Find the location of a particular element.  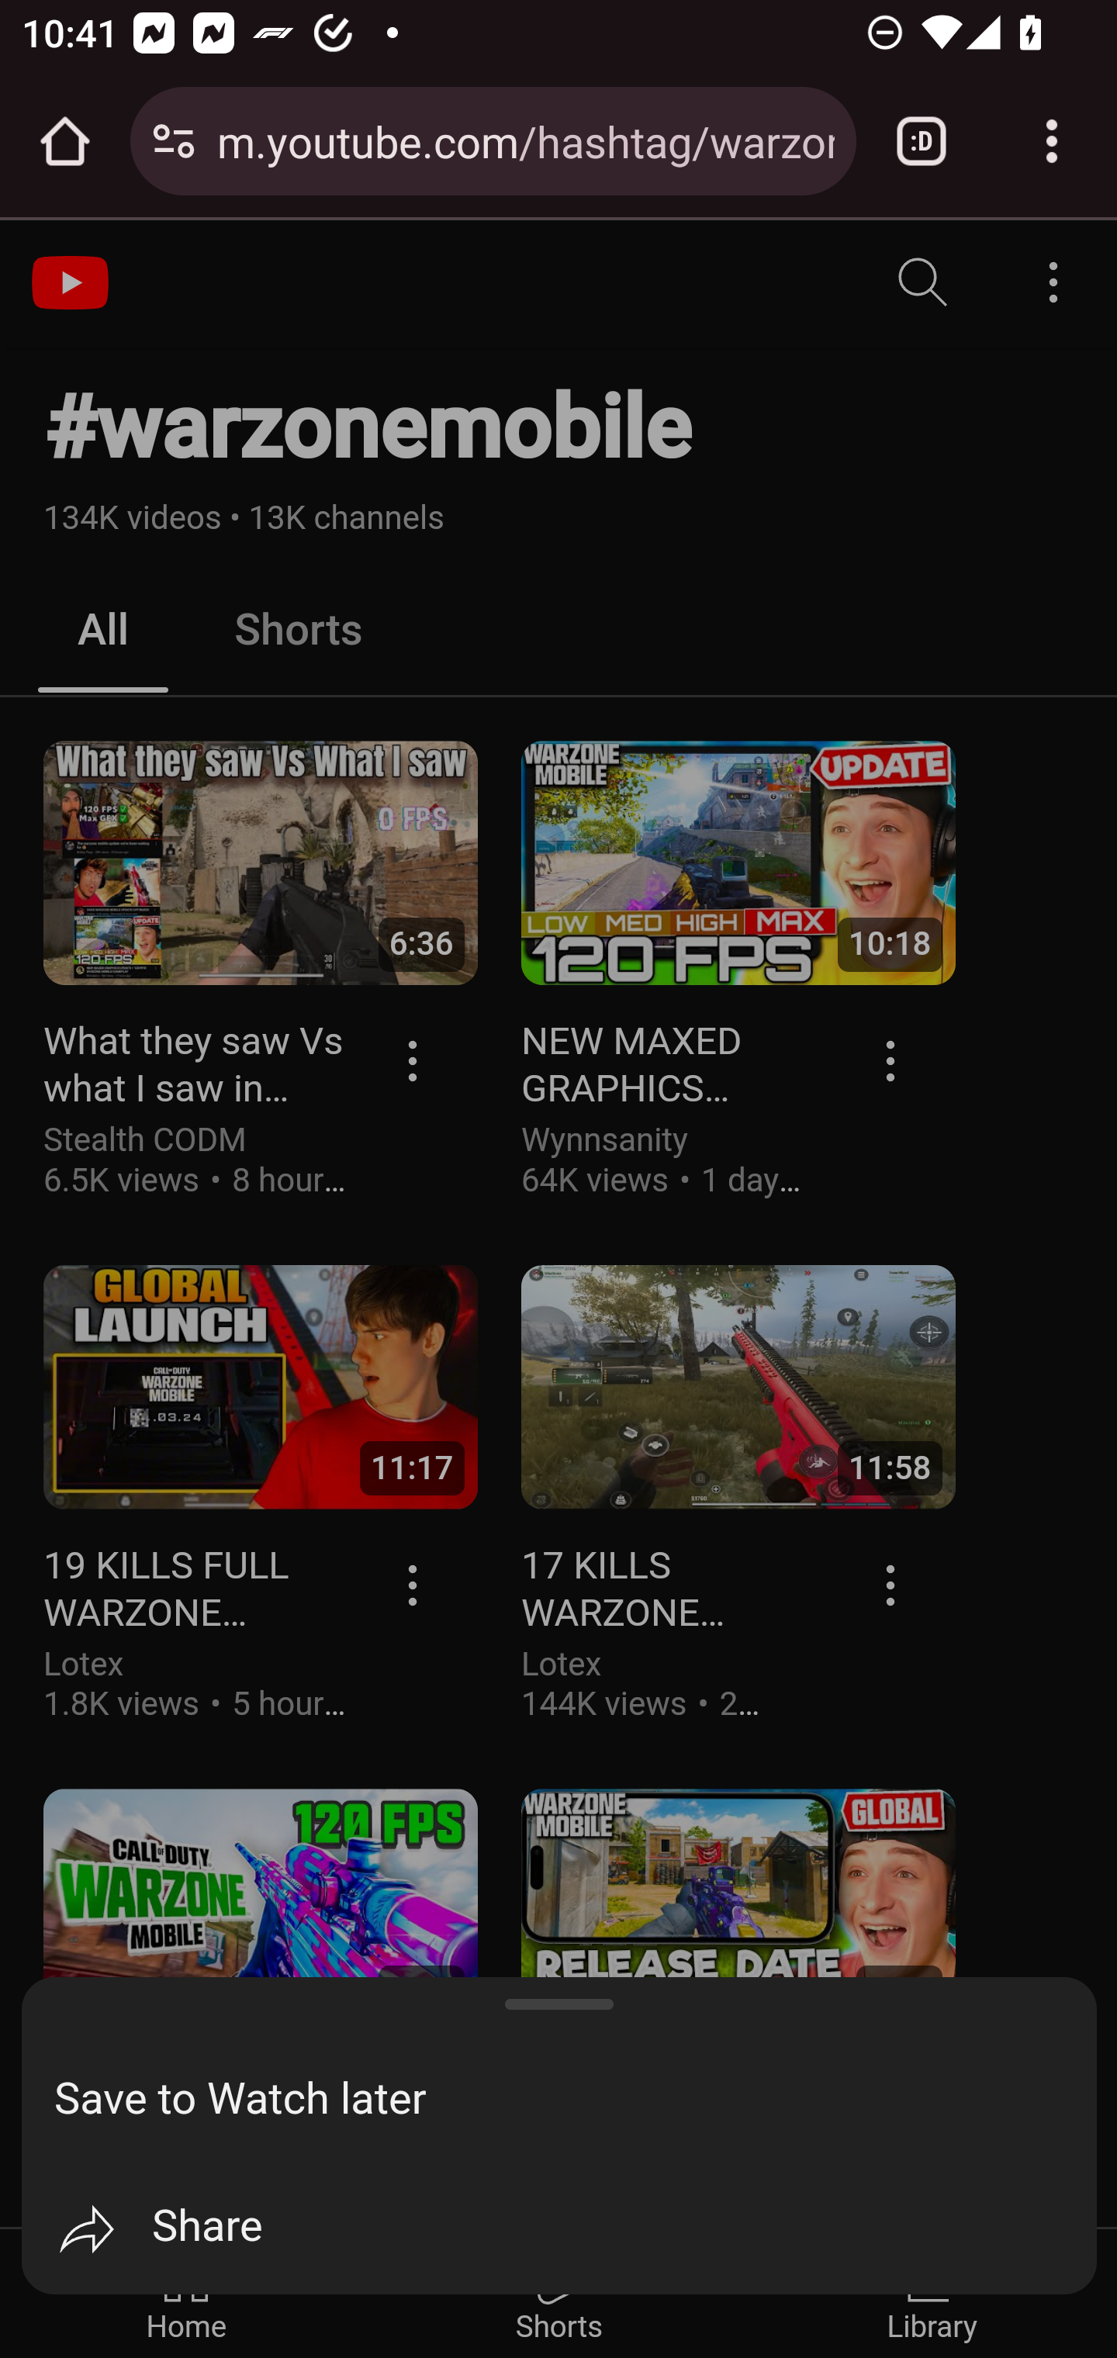

Save to Watch later is located at coordinates (576, 2100).